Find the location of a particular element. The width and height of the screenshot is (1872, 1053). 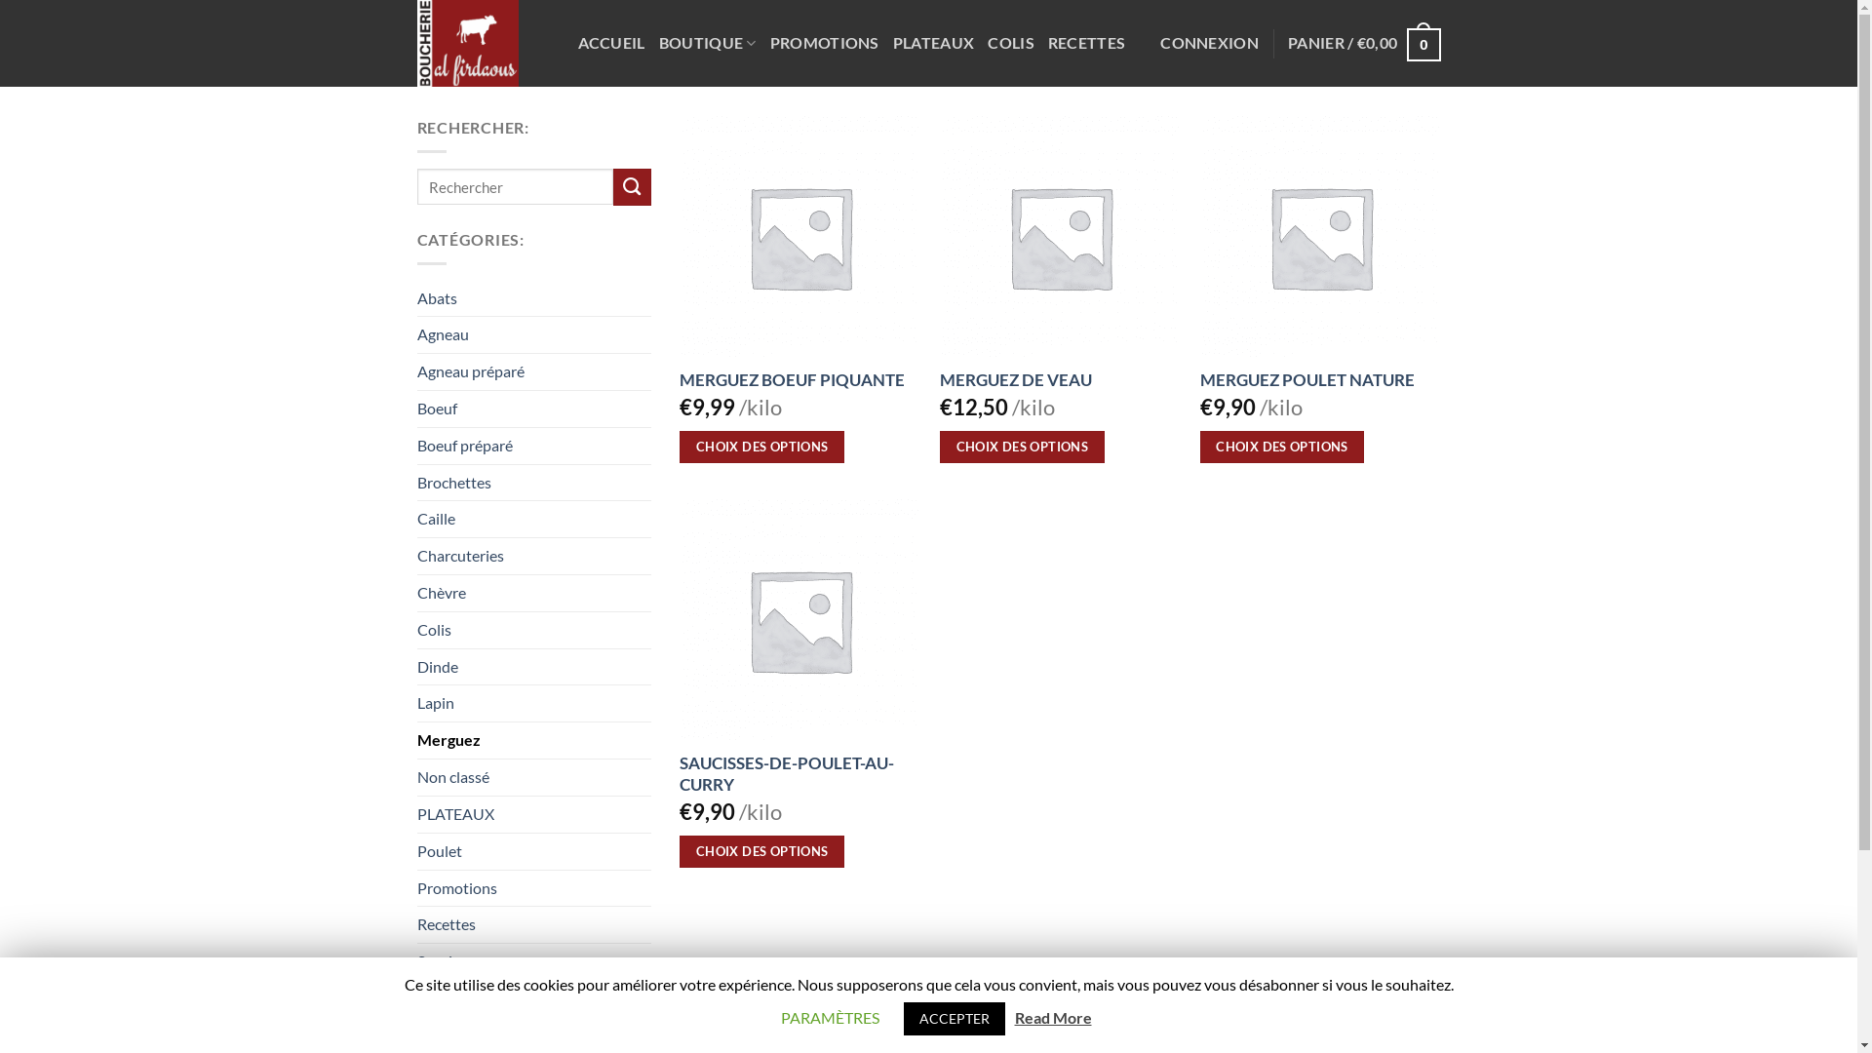

Veau is located at coordinates (534, 998).